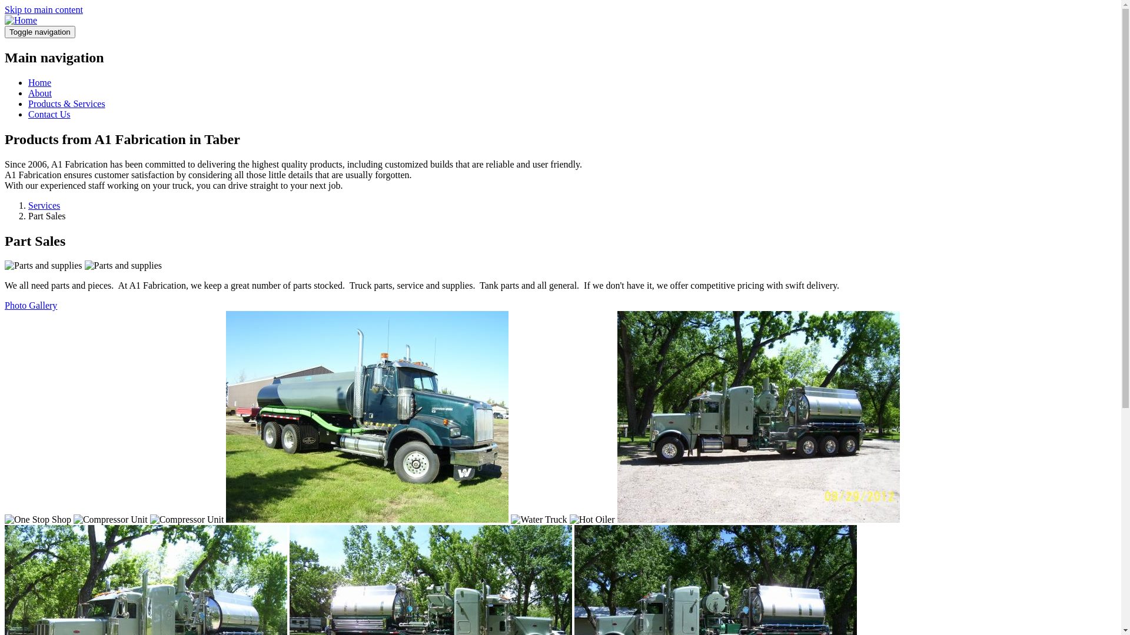  I want to click on Photo Gallery, so click(31, 306).